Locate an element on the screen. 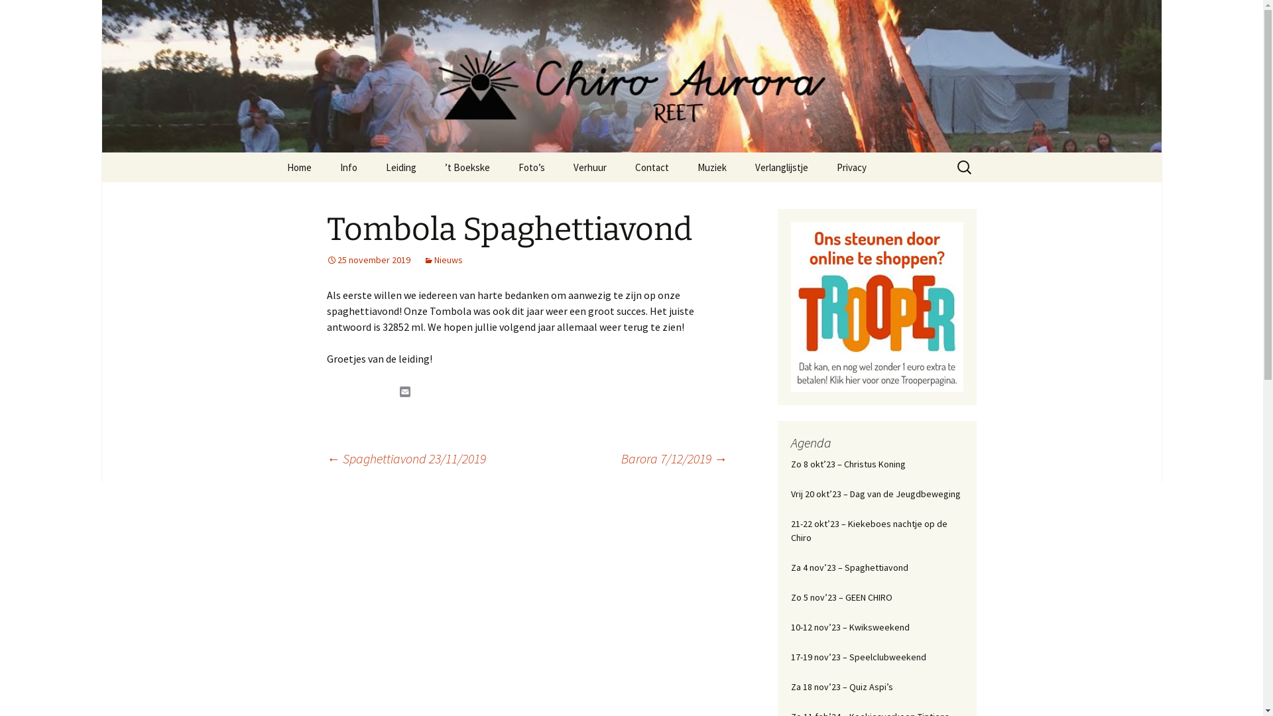 This screenshot has height=716, width=1273. Muziek is located at coordinates (712, 167).